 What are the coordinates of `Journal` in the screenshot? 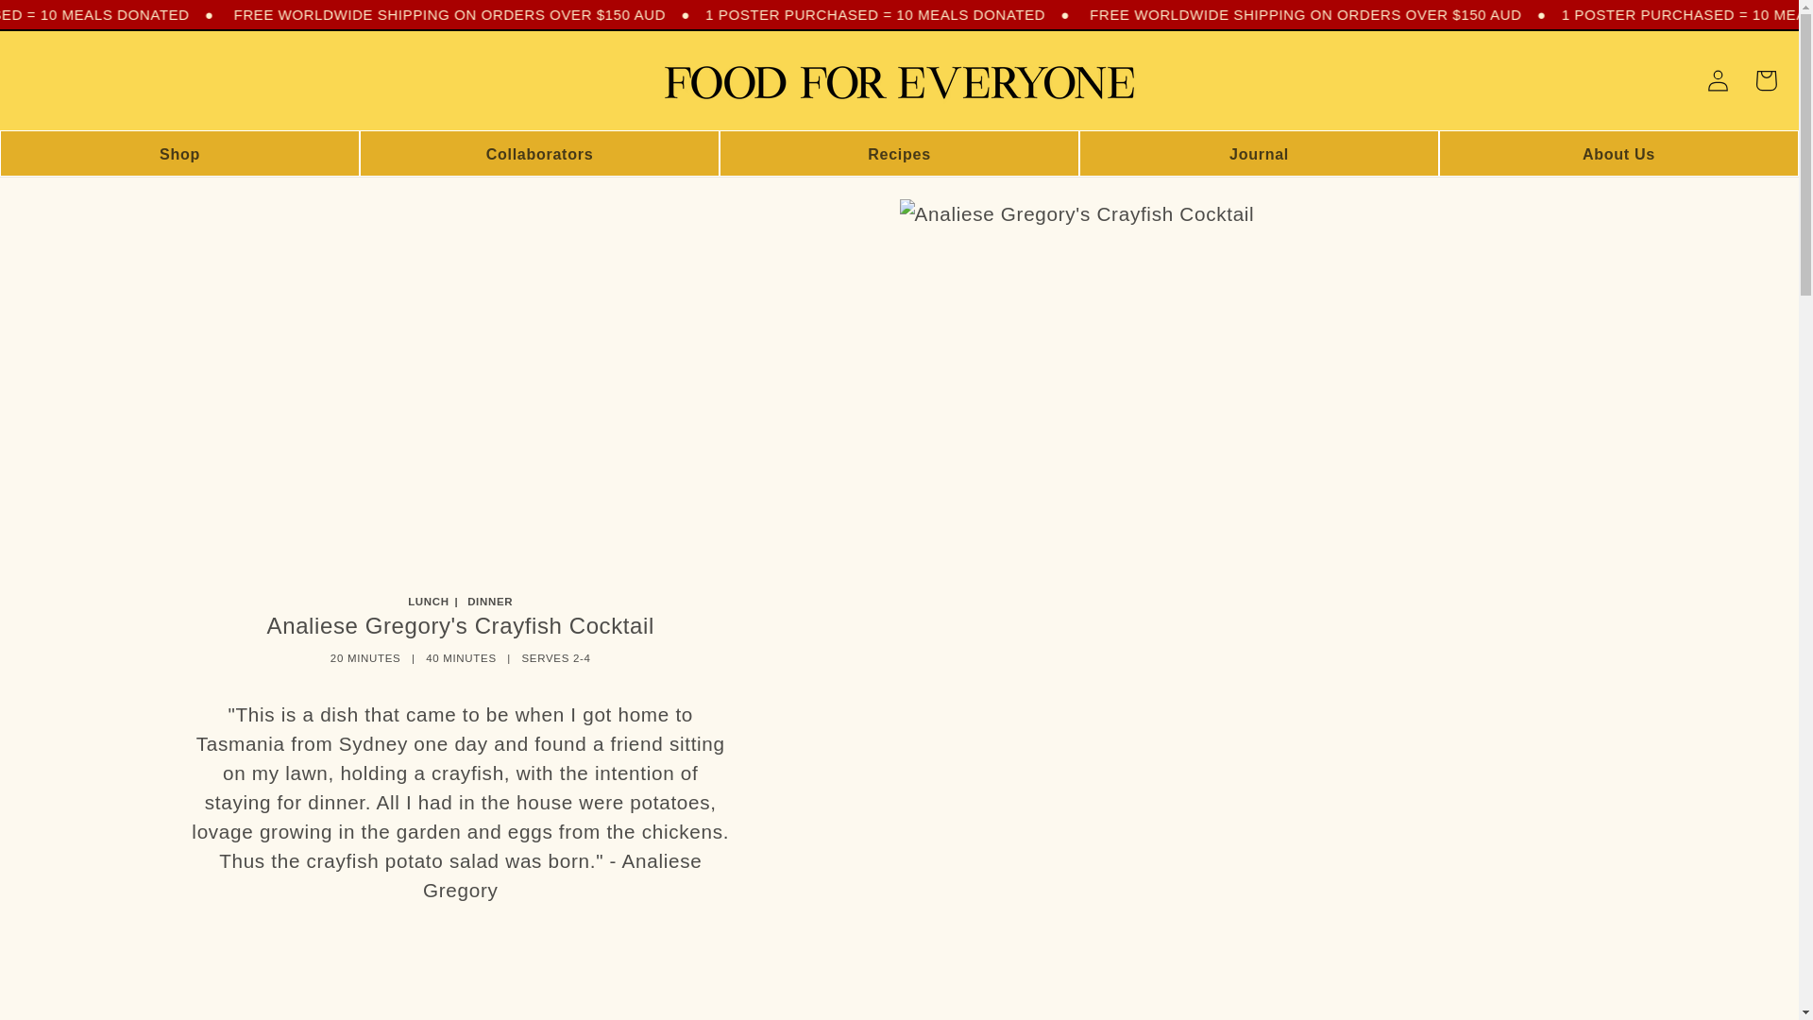 It's located at (1259, 153).